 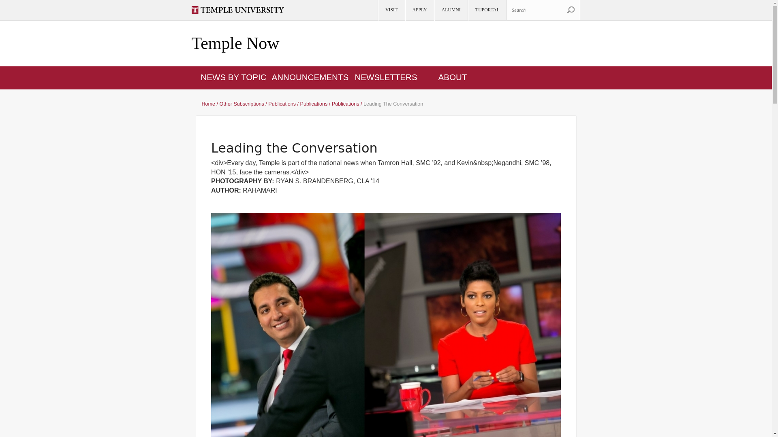 What do you see at coordinates (451, 10) in the screenshot?
I see `ALUMNI` at bounding box center [451, 10].